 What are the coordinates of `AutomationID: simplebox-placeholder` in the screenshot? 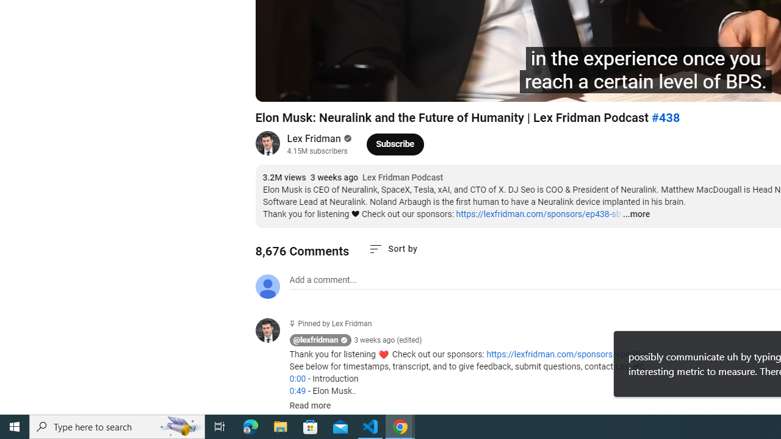 It's located at (322, 280).